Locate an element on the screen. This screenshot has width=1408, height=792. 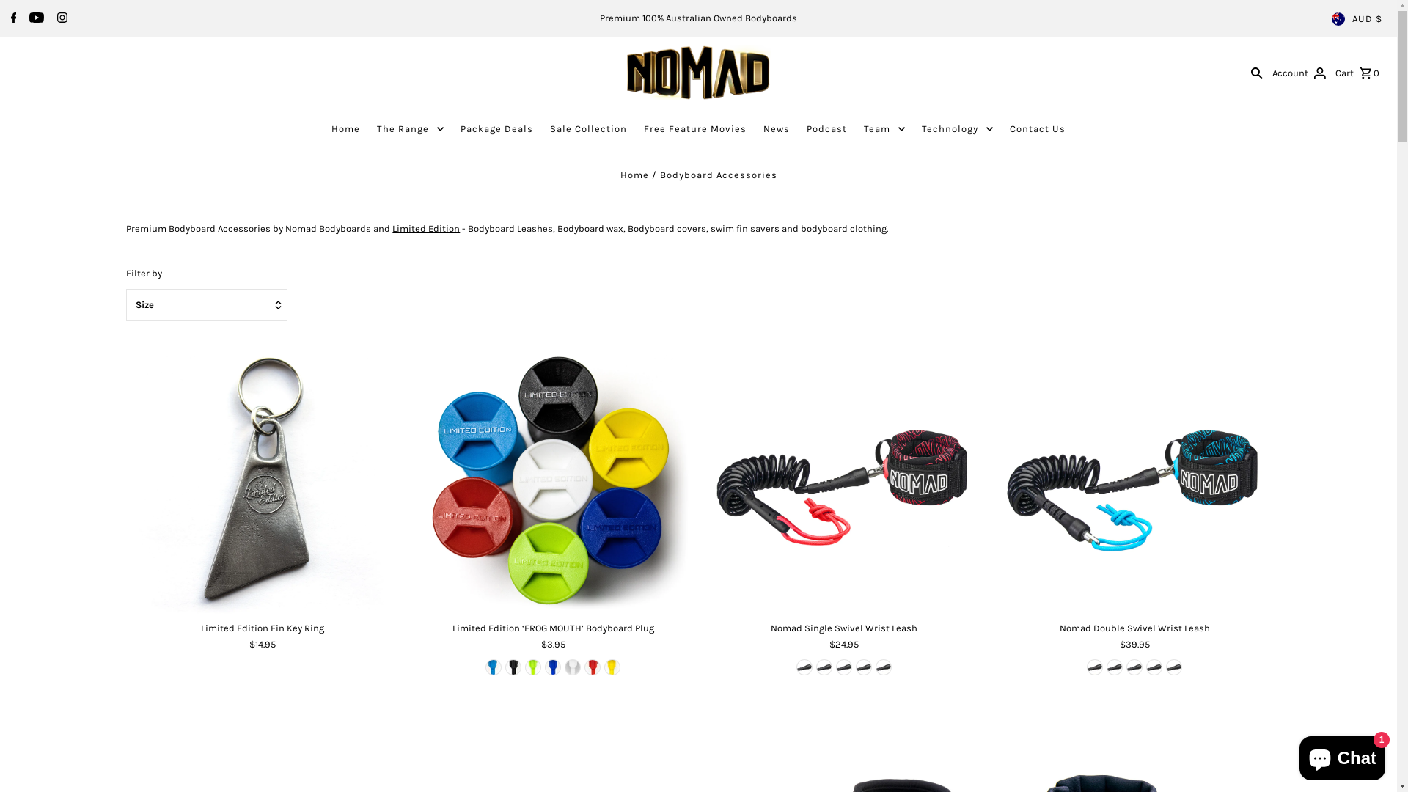
Lime is located at coordinates (844, 667).